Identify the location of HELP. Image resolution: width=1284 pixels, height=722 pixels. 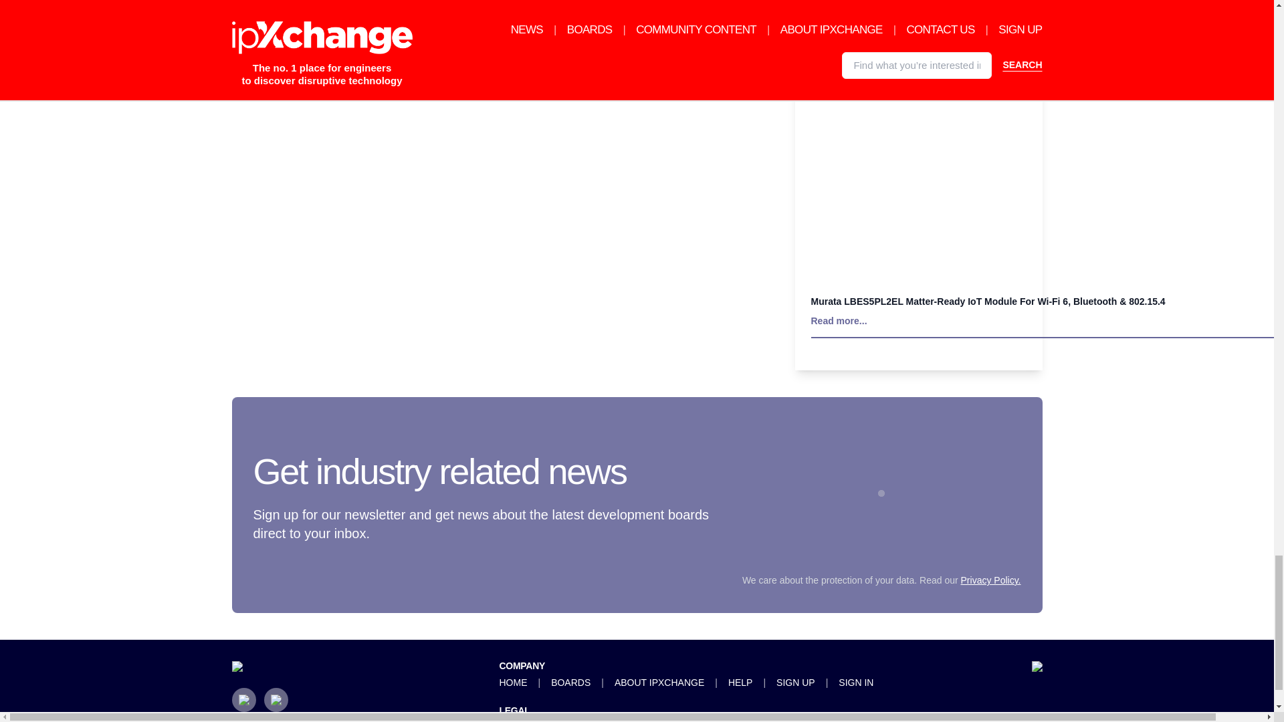
(740, 683).